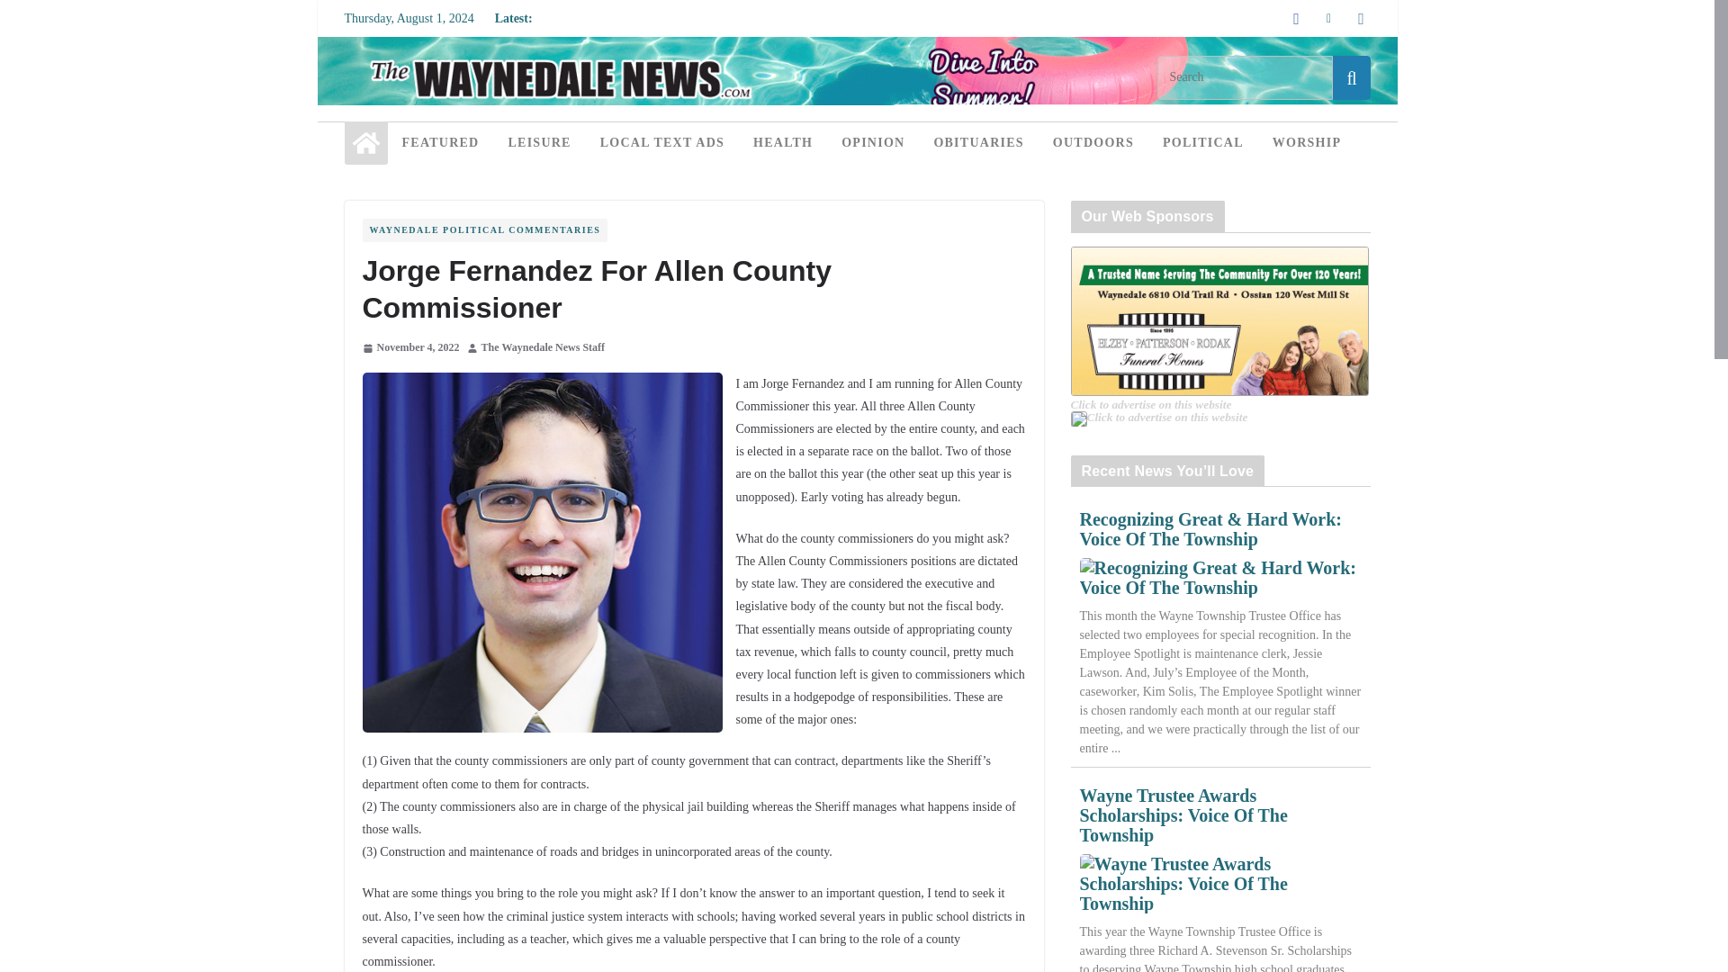 Image resolution: width=1728 pixels, height=972 pixels. I want to click on HEALTH, so click(783, 142).